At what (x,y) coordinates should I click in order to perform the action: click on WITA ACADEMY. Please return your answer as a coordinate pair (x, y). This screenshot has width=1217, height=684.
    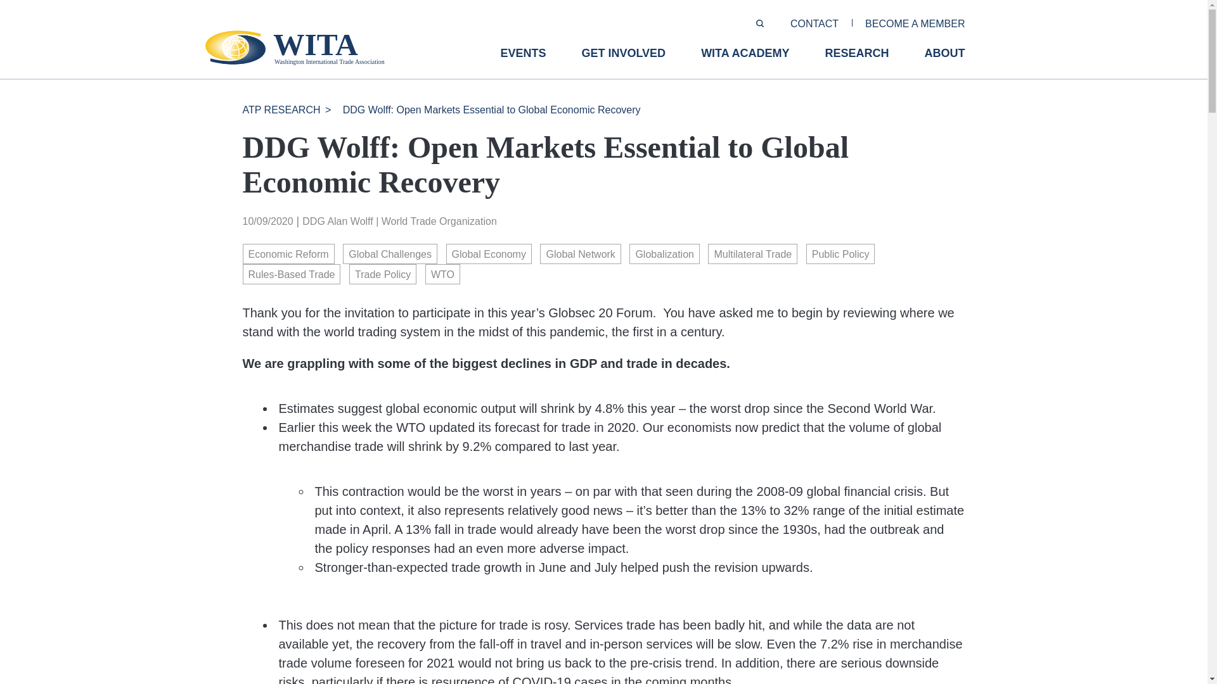
    Looking at the image, I should click on (744, 63).